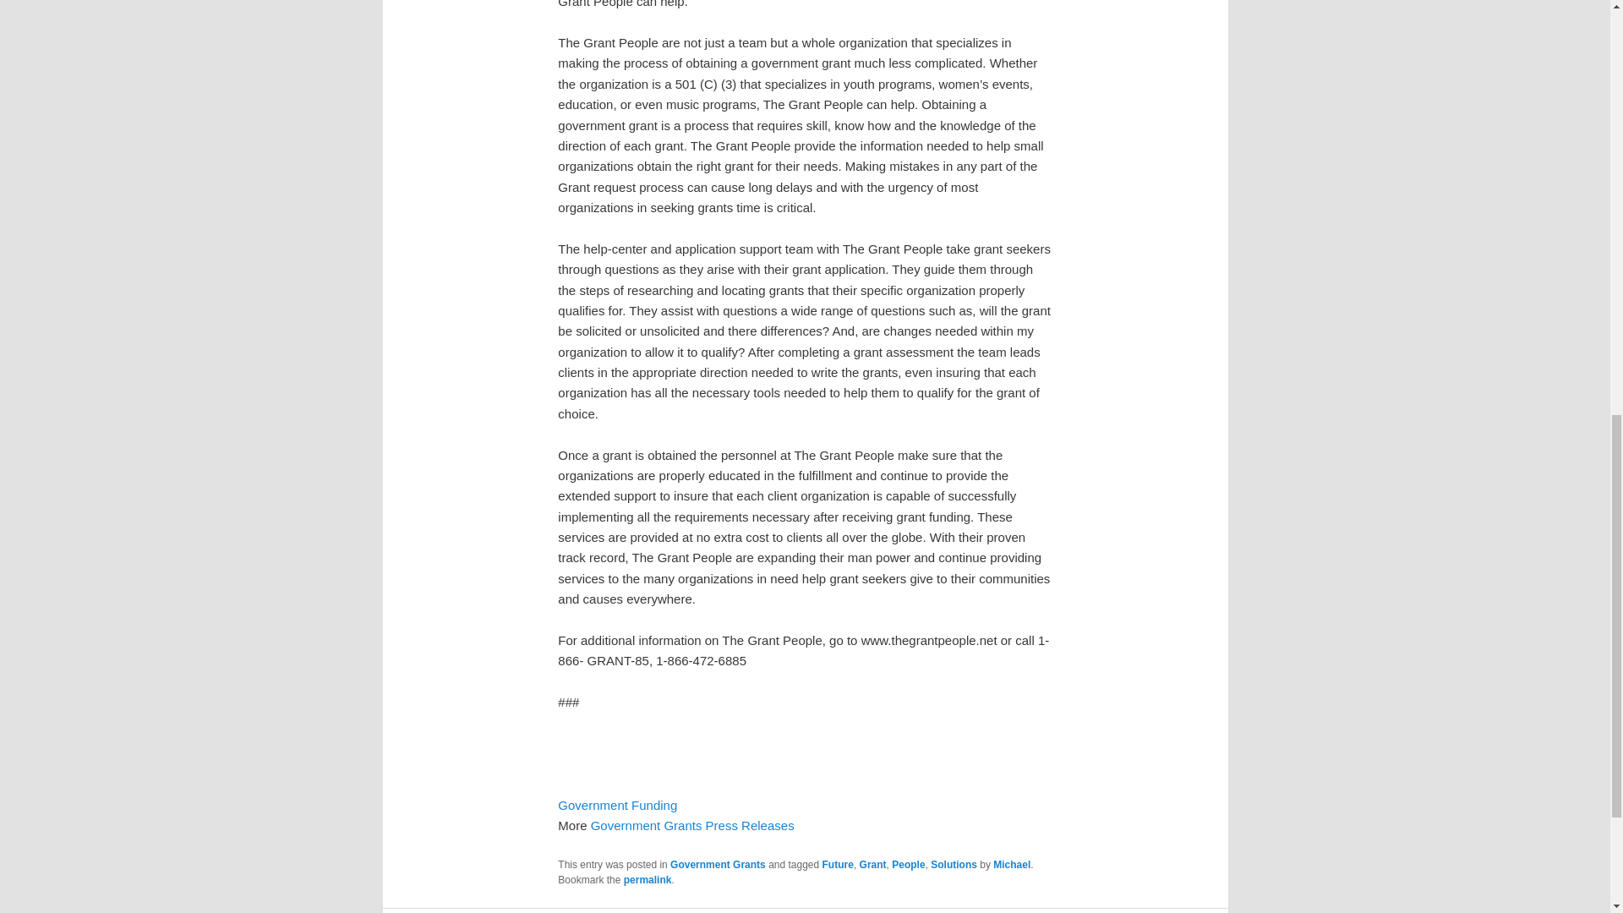 Image resolution: width=1623 pixels, height=913 pixels. Describe the element at coordinates (718, 865) in the screenshot. I see `Government Grants` at that location.